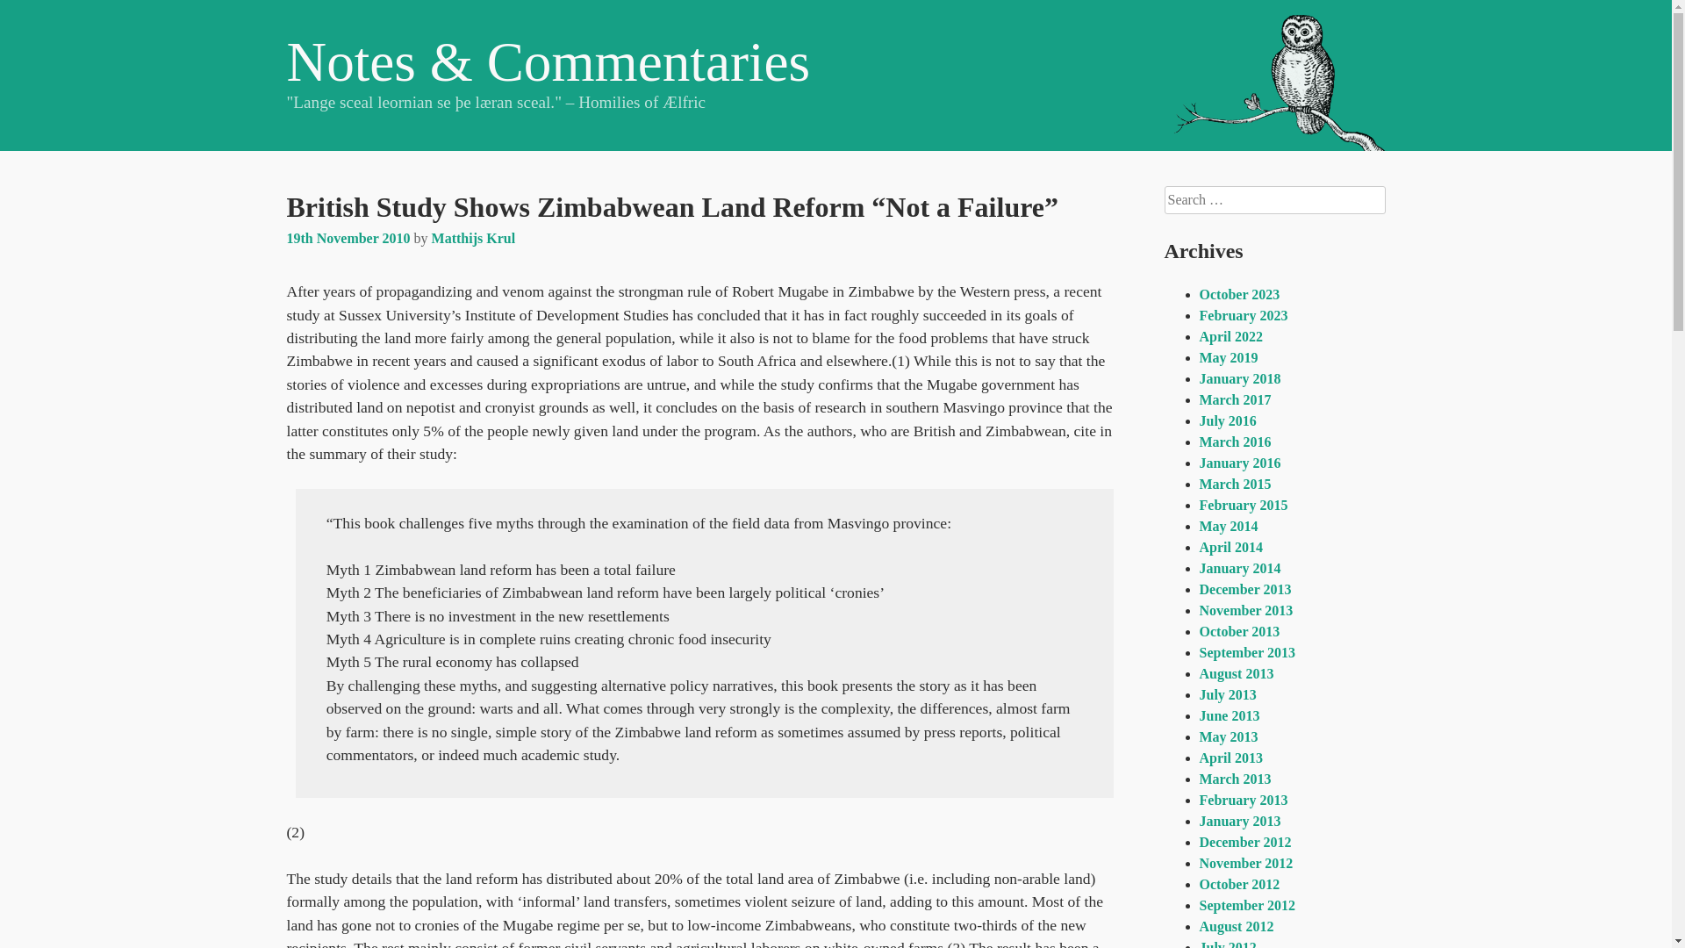  I want to click on October 2023, so click(1238, 295).